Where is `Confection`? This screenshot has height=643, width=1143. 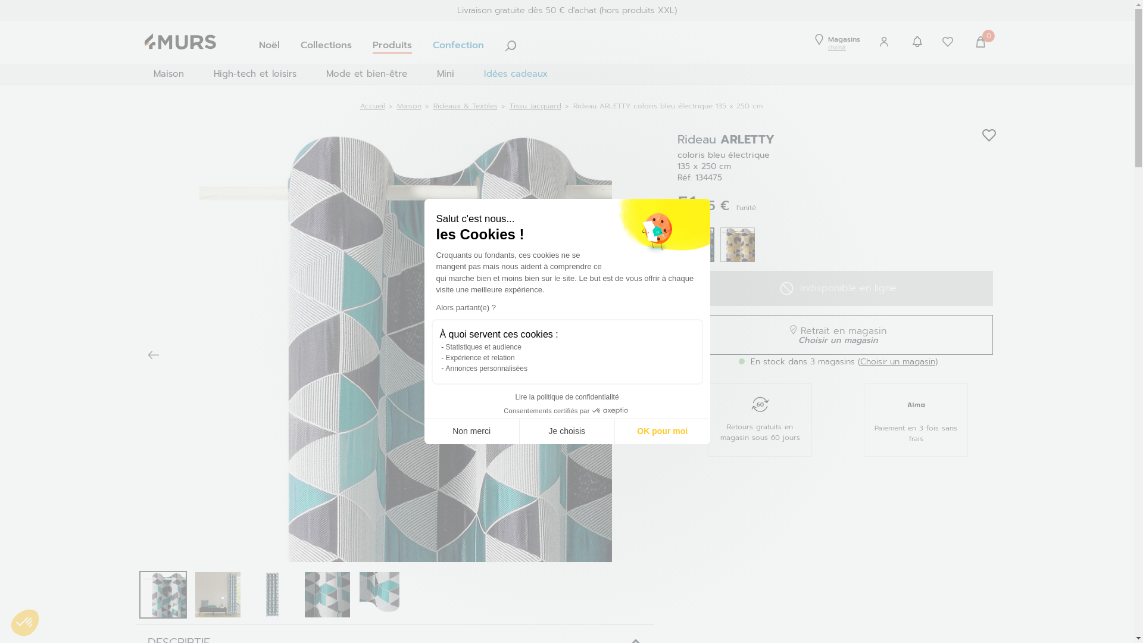
Confection is located at coordinates (458, 46).